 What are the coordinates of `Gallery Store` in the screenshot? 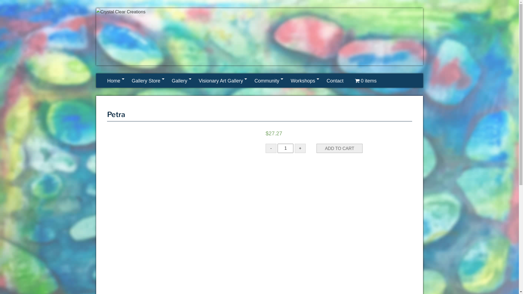 It's located at (146, 81).